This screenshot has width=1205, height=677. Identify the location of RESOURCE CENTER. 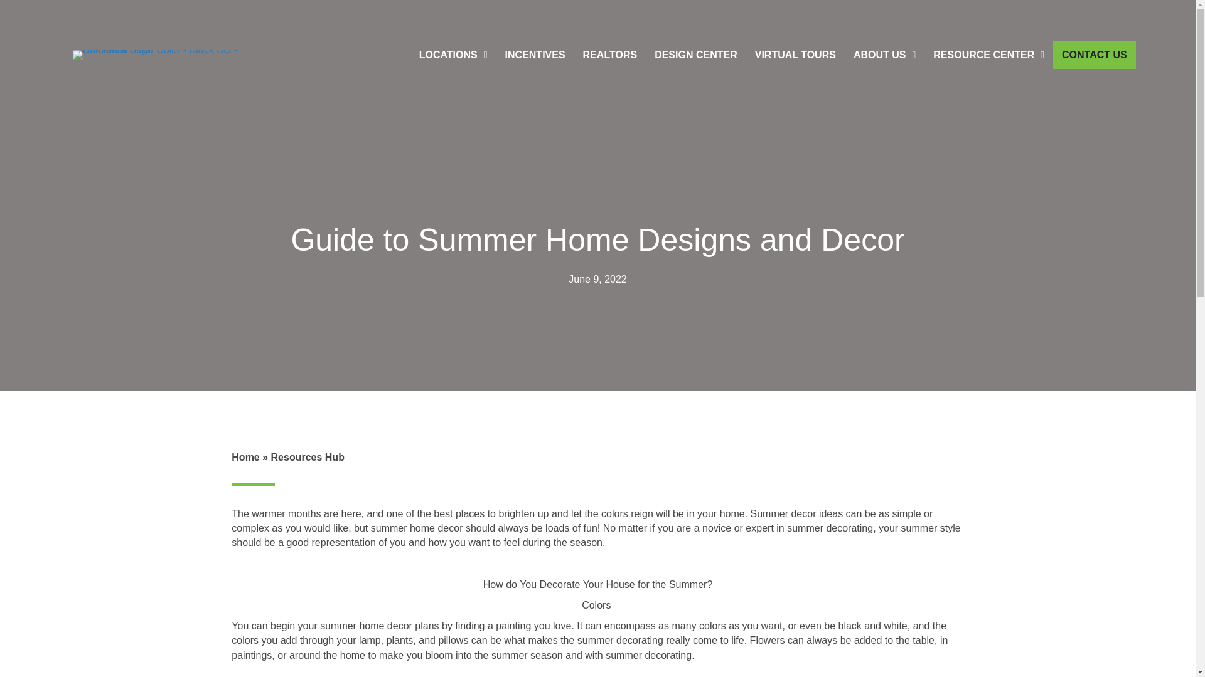
(988, 55).